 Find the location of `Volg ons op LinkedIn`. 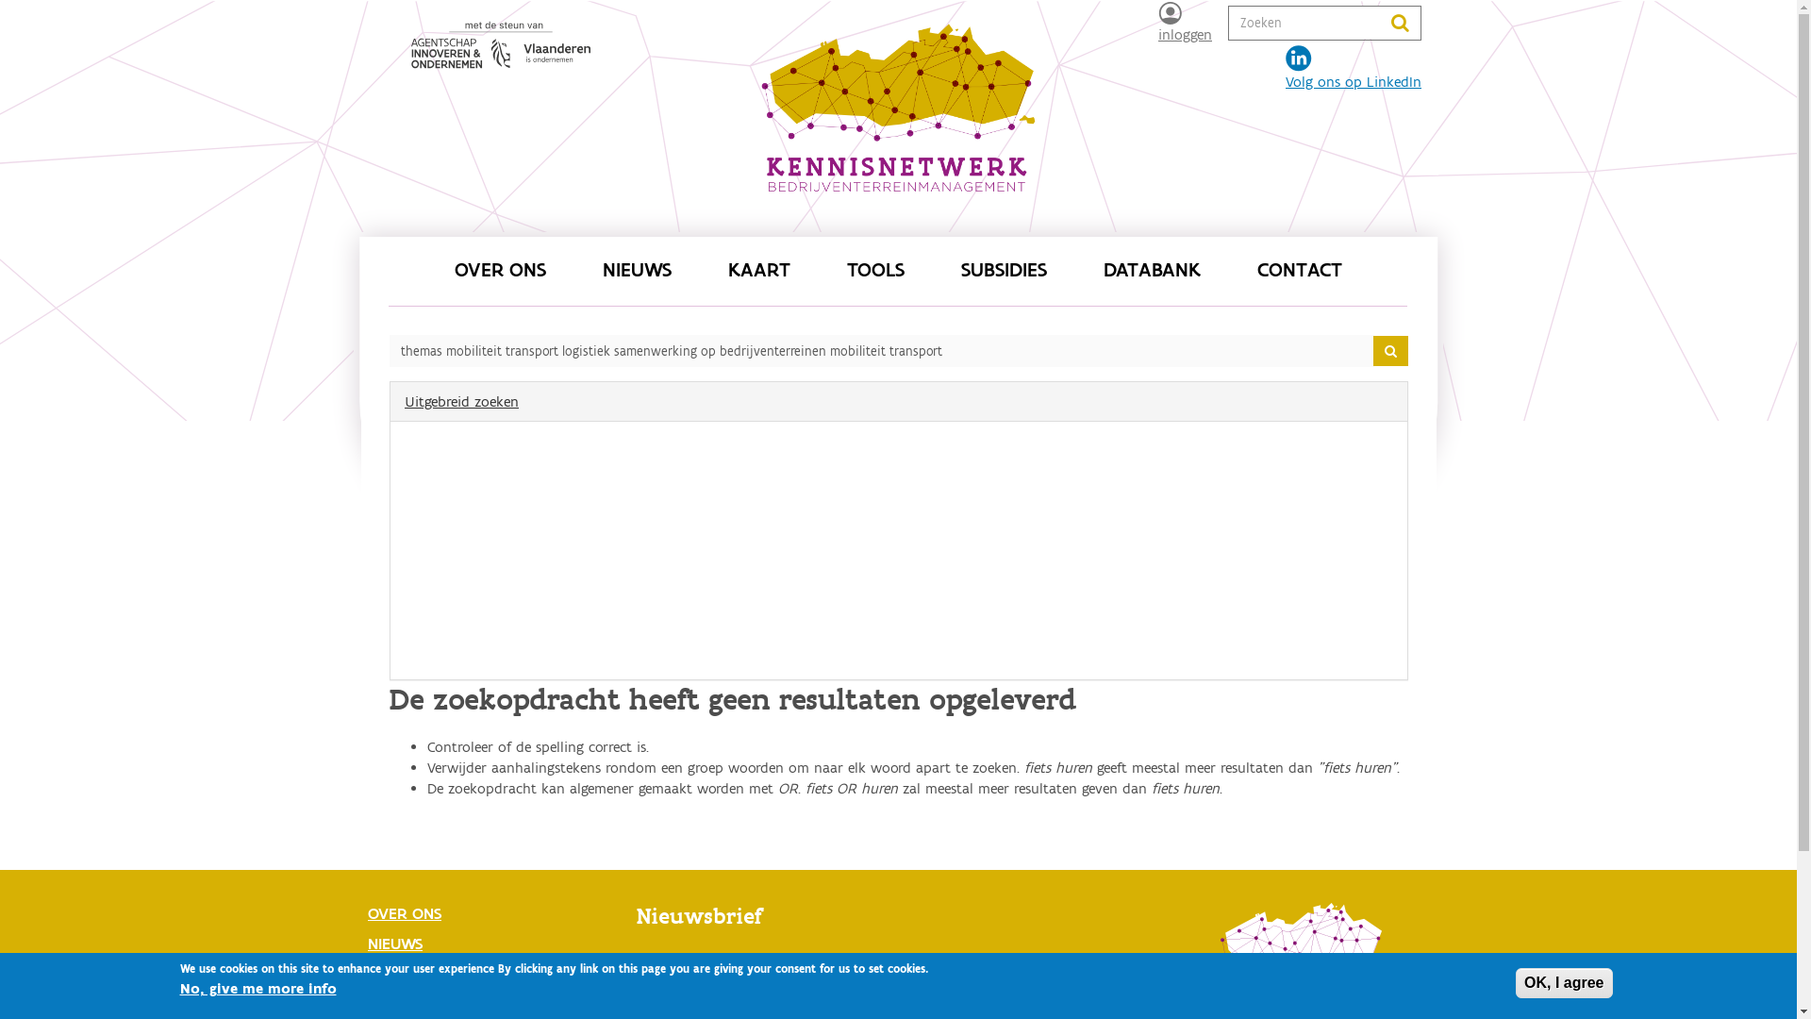

Volg ons op LinkedIn is located at coordinates (1354, 69).